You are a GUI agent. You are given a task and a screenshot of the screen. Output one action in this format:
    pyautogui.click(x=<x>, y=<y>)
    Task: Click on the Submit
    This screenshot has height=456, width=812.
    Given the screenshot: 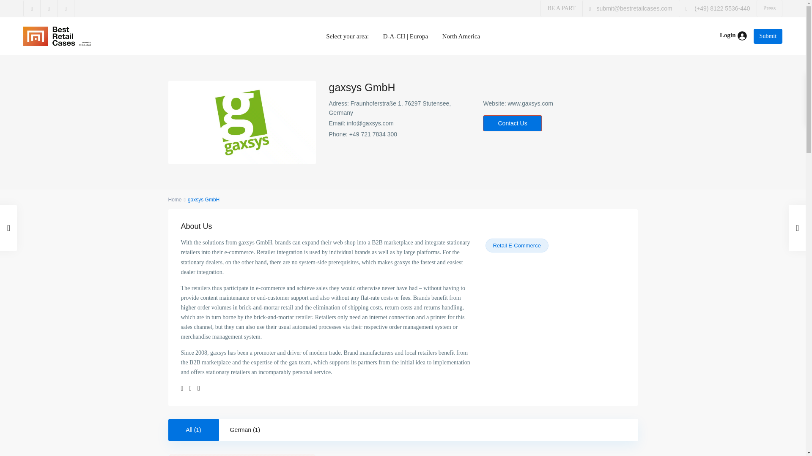 What is the action you would take?
    pyautogui.click(x=768, y=36)
    